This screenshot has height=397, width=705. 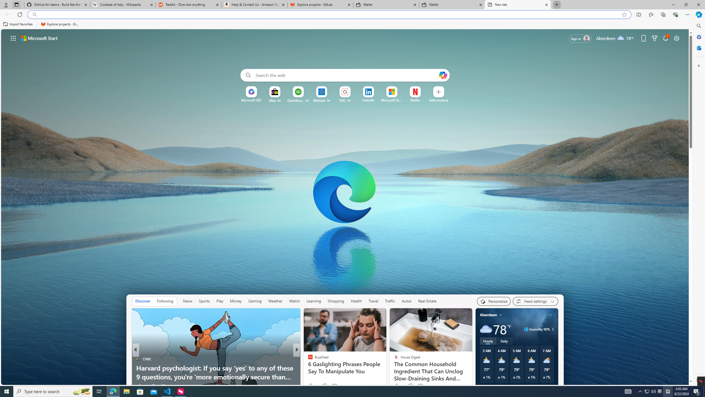 What do you see at coordinates (373, 301) in the screenshot?
I see `Travel` at bounding box center [373, 301].